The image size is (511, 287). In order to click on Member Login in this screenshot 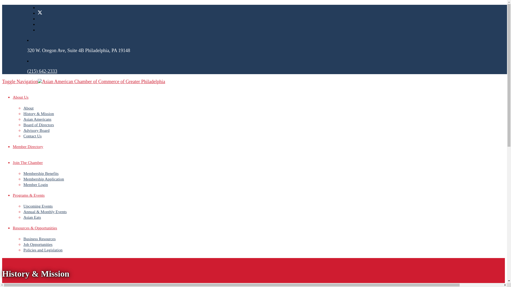, I will do `click(36, 184)`.